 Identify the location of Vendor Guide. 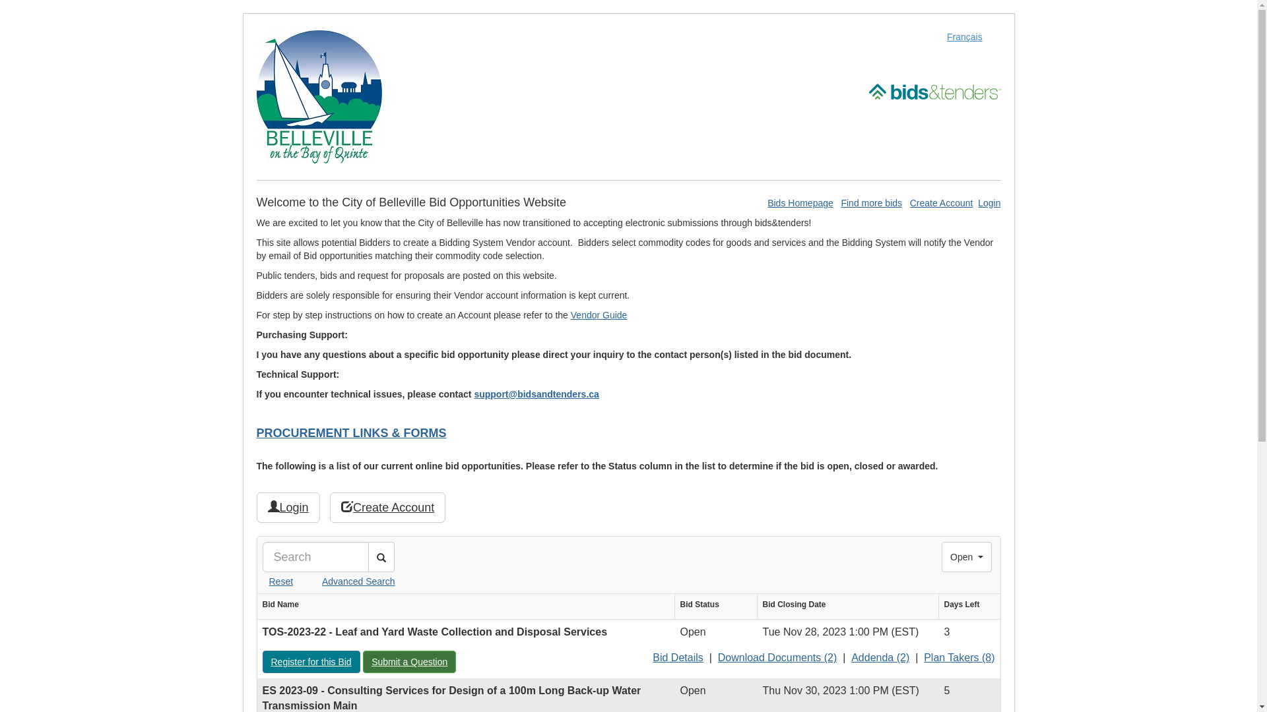
(599, 315).